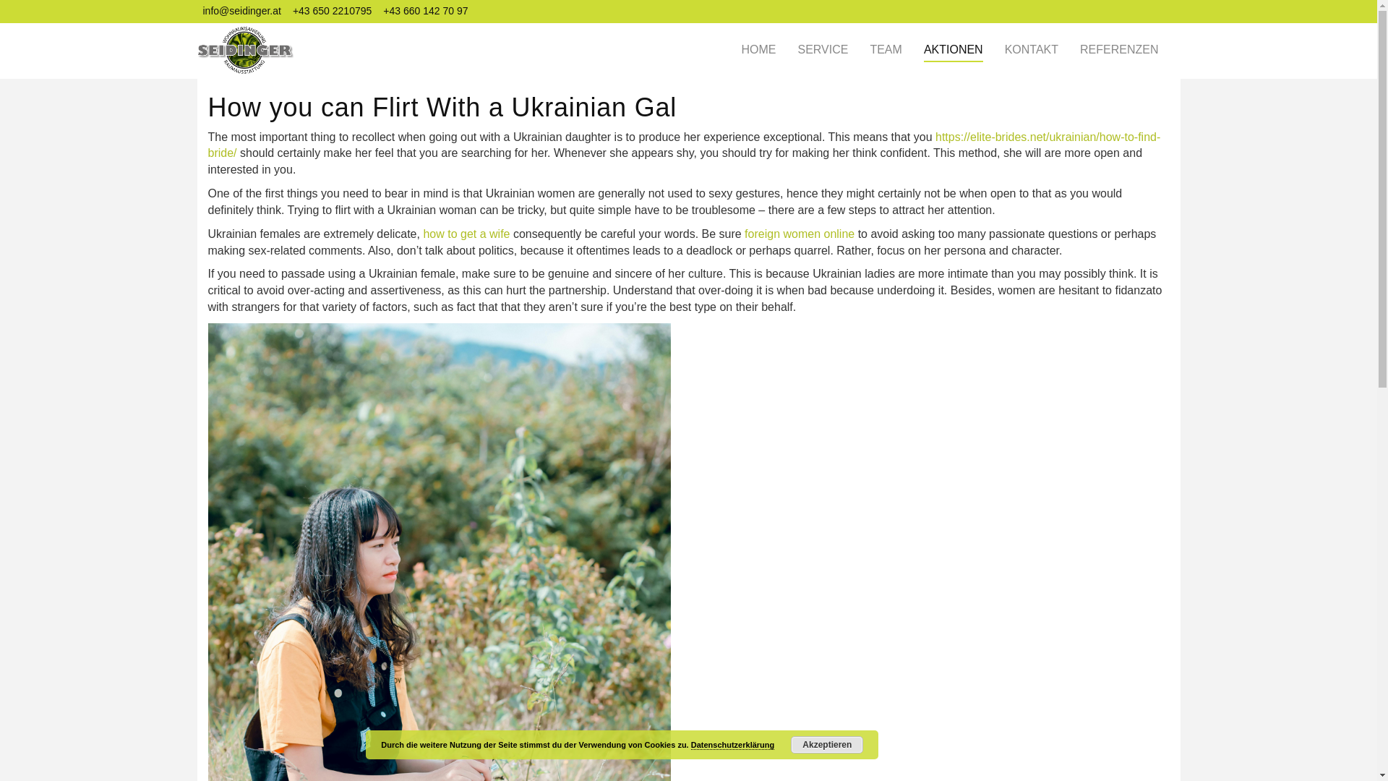 This screenshot has width=1388, height=781. What do you see at coordinates (823, 52) in the screenshot?
I see `SERVICE` at bounding box center [823, 52].